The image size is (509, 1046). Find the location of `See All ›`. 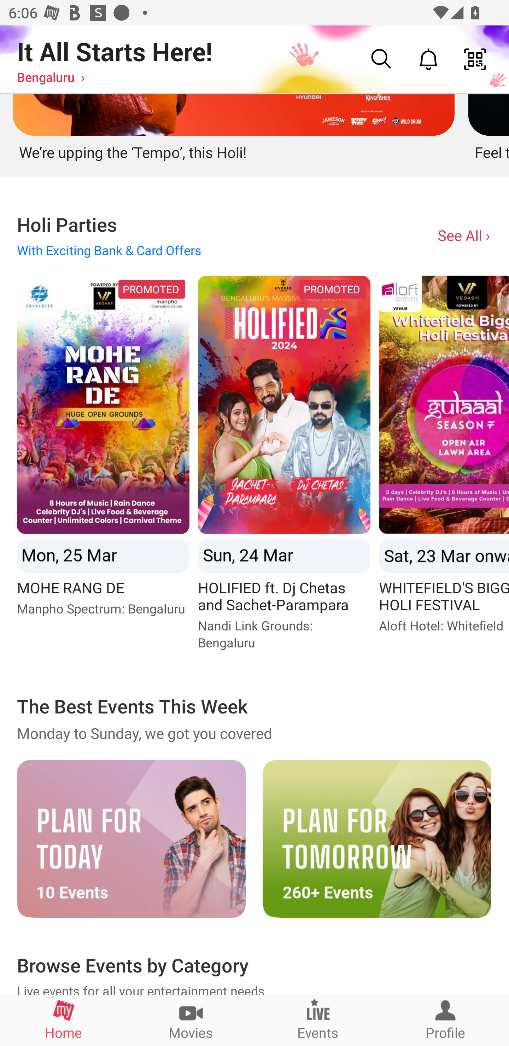

See All › is located at coordinates (465, 235).